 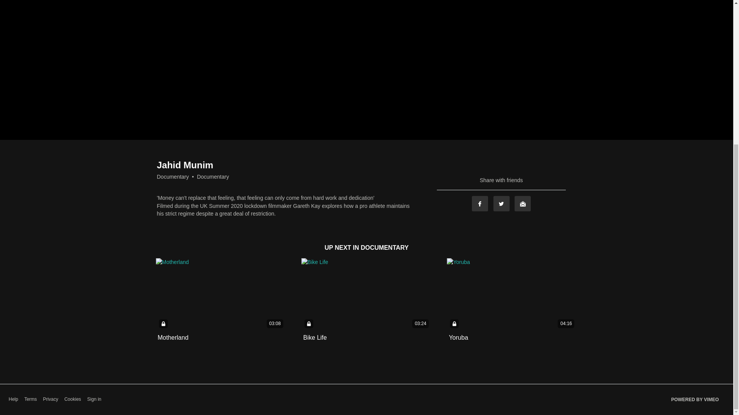 I want to click on 03:24, so click(x=366, y=294).